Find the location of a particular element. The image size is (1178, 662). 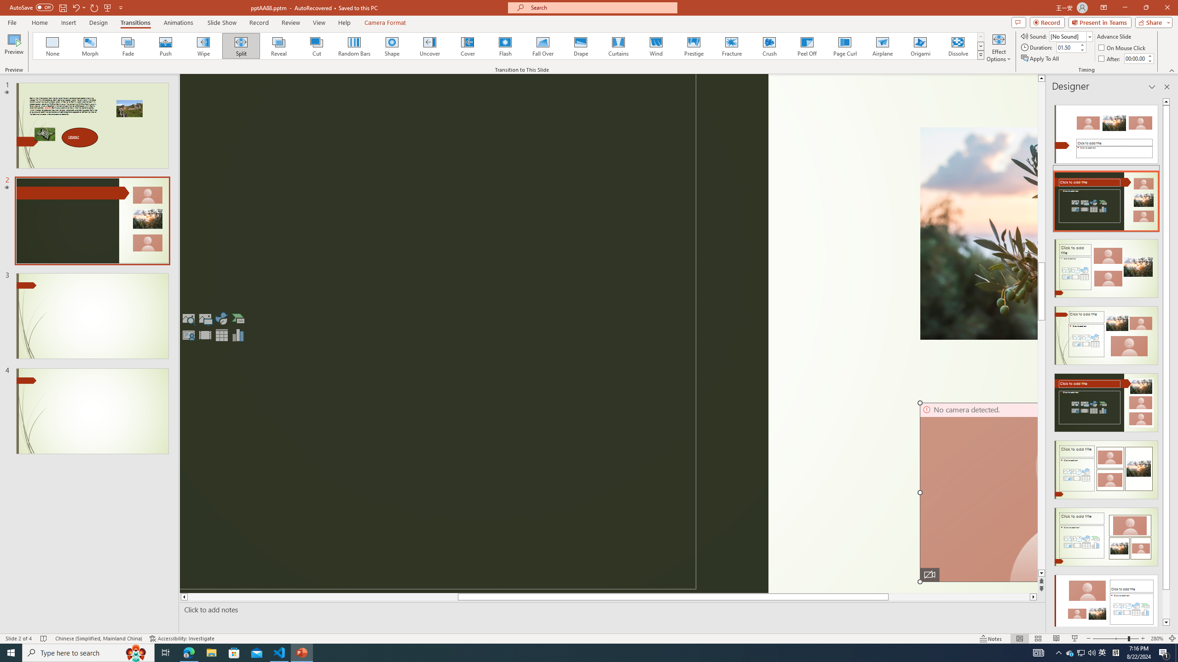

Uncover is located at coordinates (430, 46).